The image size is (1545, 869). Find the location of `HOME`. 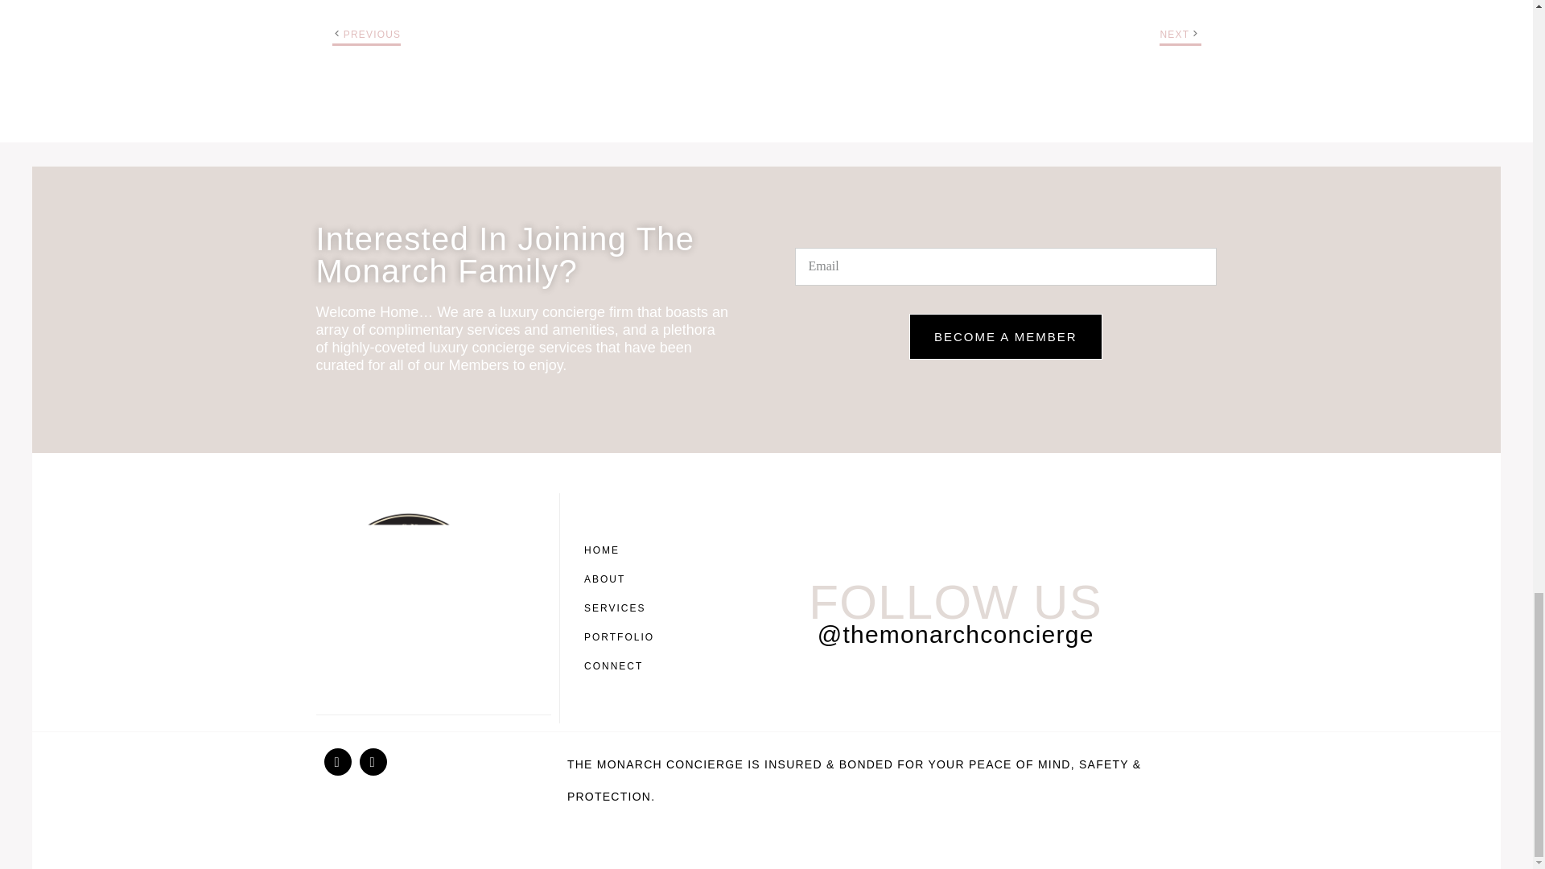

HOME is located at coordinates (623, 550).